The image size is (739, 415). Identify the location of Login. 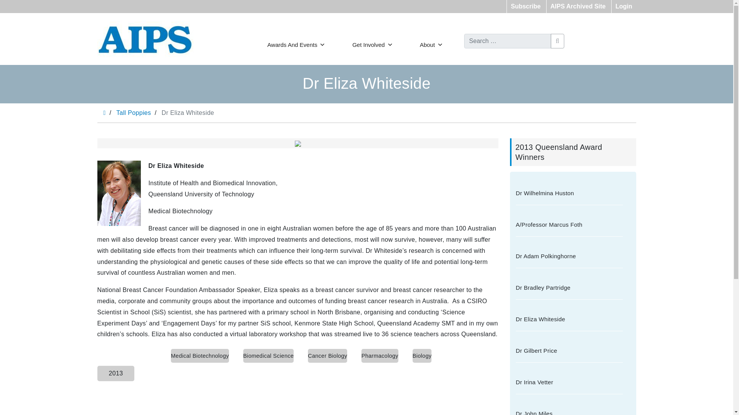
(624, 6).